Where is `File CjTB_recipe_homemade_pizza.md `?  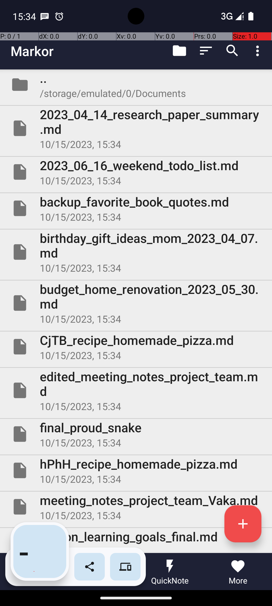
File CjTB_recipe_homemade_pizza.md  is located at coordinates (136, 347).